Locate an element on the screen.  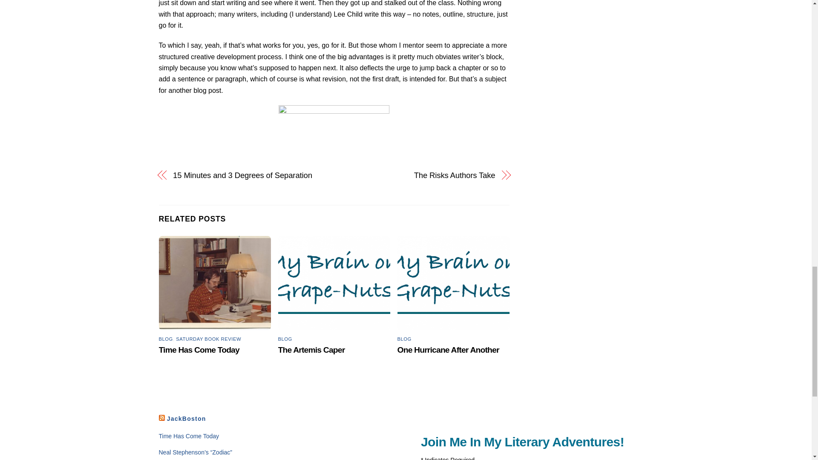
BLOG is located at coordinates (285, 339).